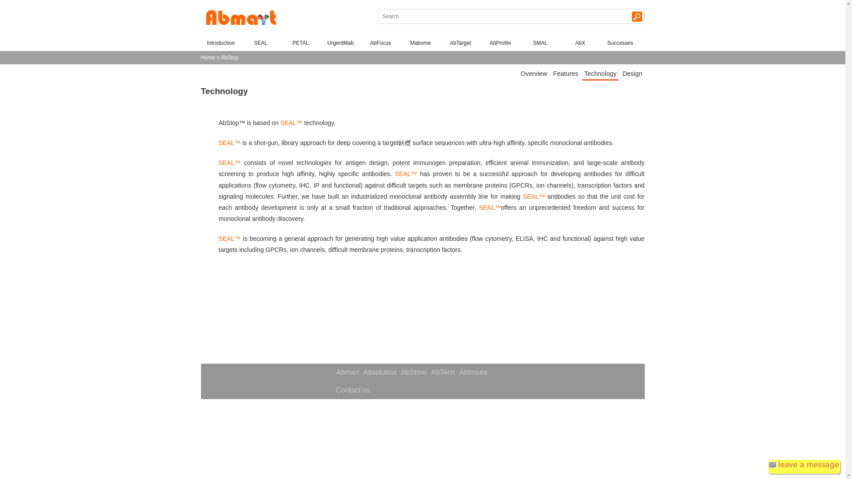 The height and width of the screenshot is (479, 852). I want to click on PETAL, so click(300, 43).